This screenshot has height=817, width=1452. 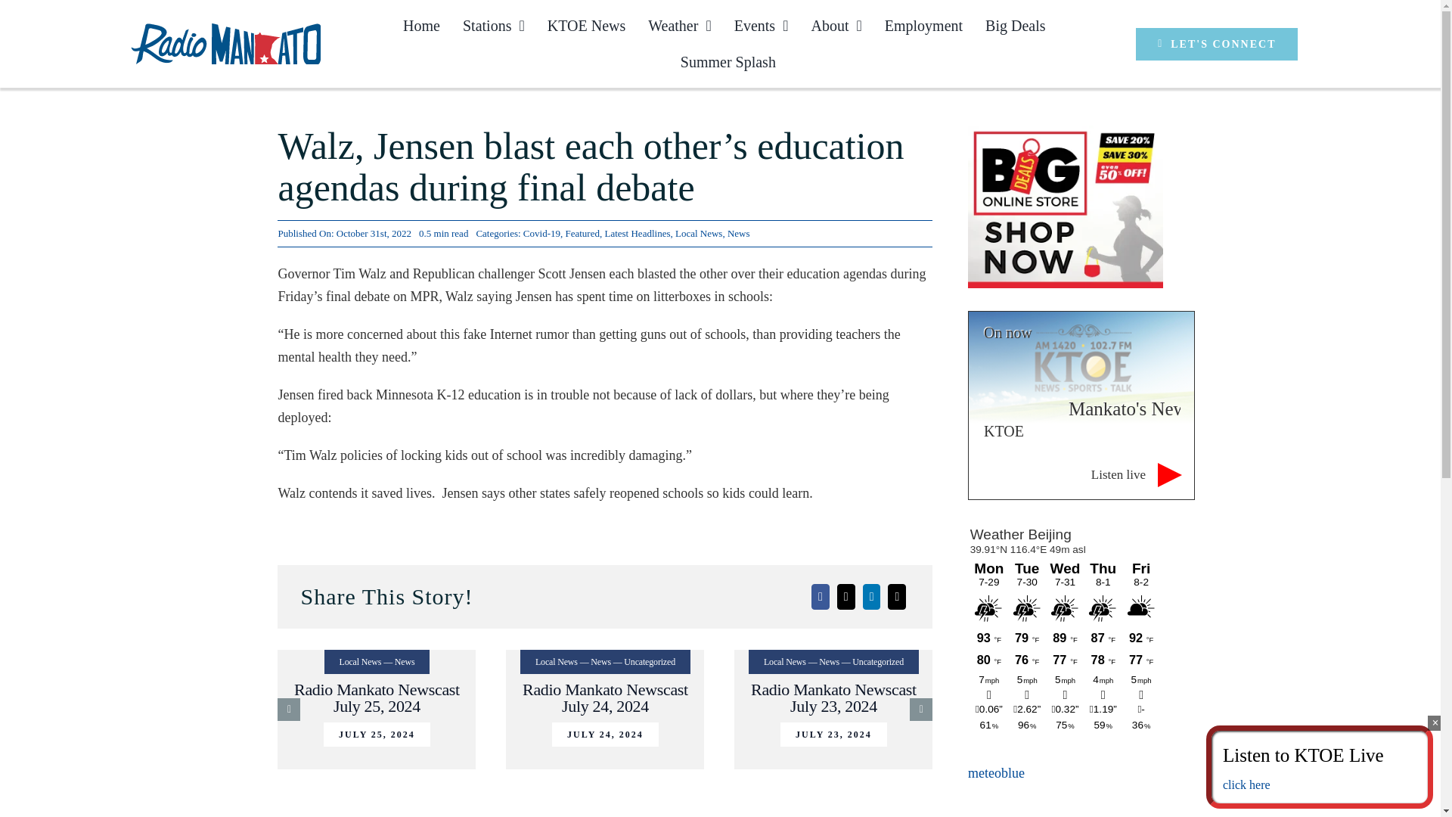 I want to click on Events, so click(x=761, y=26).